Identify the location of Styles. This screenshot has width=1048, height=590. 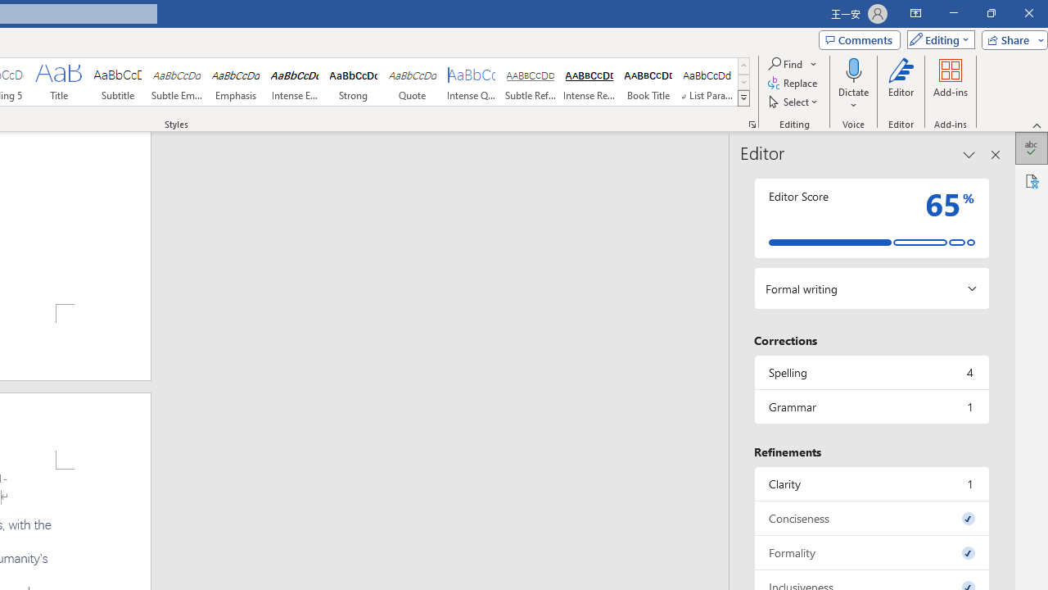
(743, 98).